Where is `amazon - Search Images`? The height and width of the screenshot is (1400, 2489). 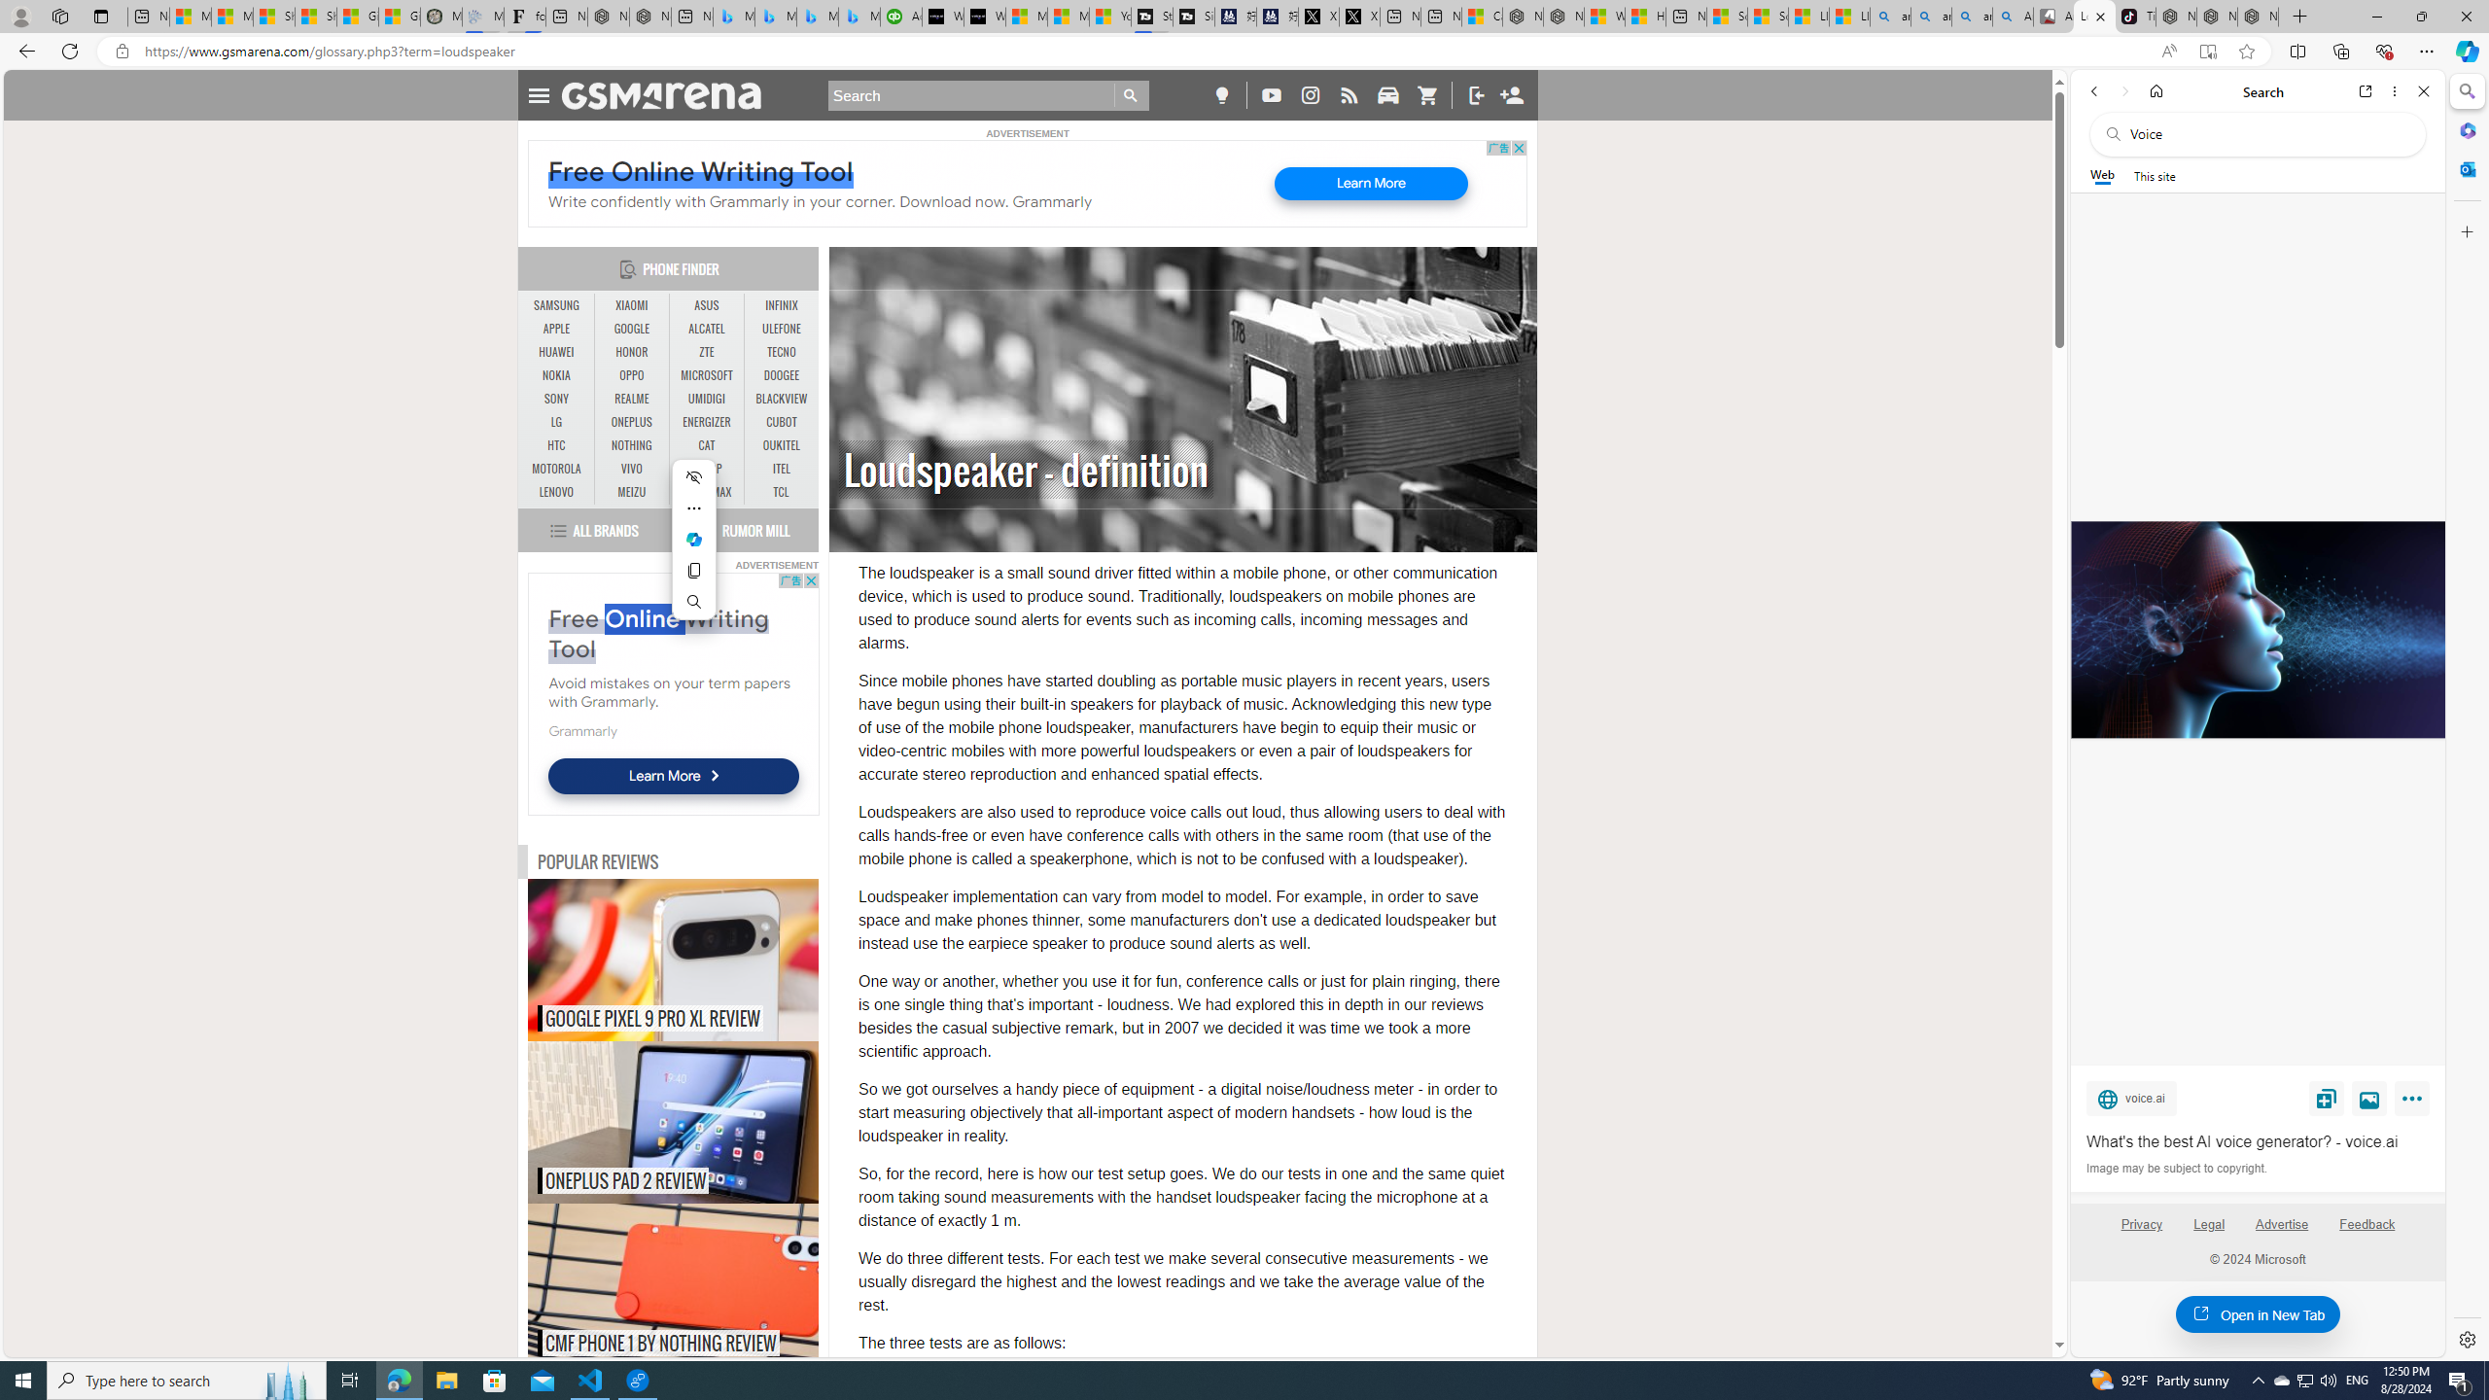 amazon - Search Images is located at coordinates (1972, 17).